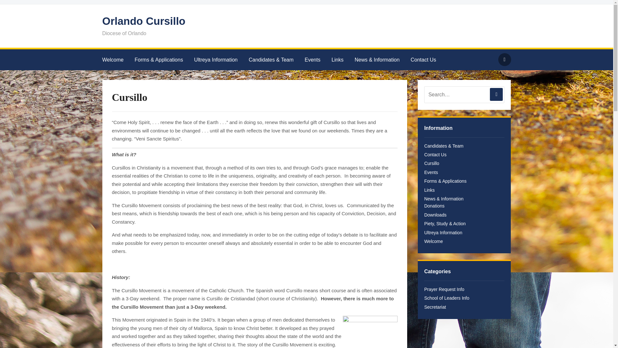 Image resolution: width=618 pixels, height=348 pixels. Describe the element at coordinates (431, 172) in the screenshot. I see `Events` at that location.